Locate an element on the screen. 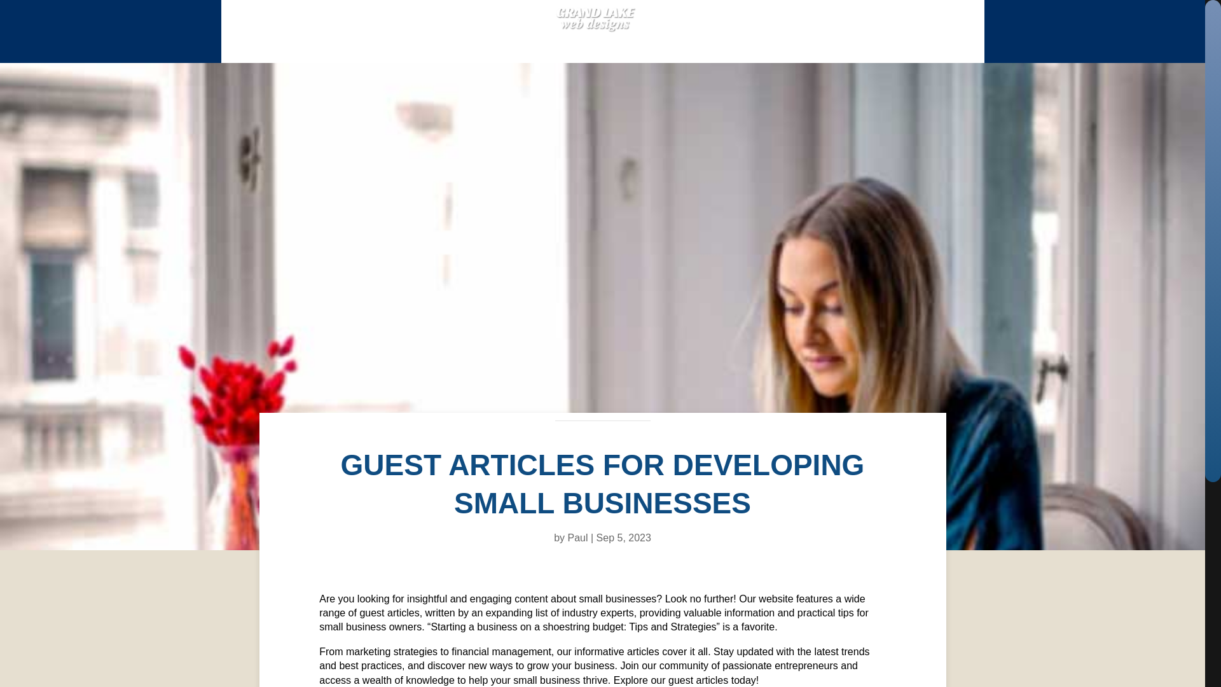  HOME is located at coordinates (281, 44).